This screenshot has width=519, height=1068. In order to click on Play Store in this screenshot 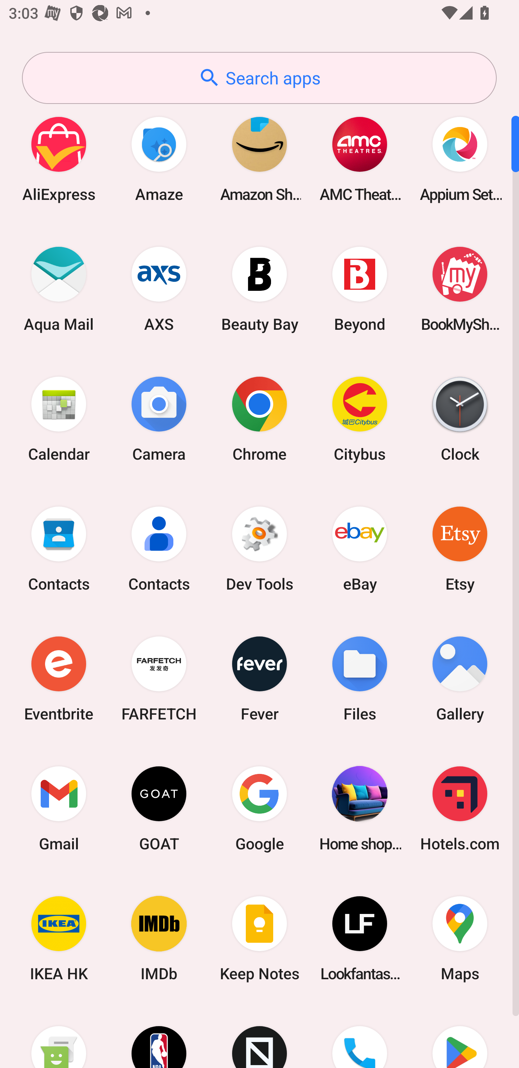, I will do `click(460, 1036)`.